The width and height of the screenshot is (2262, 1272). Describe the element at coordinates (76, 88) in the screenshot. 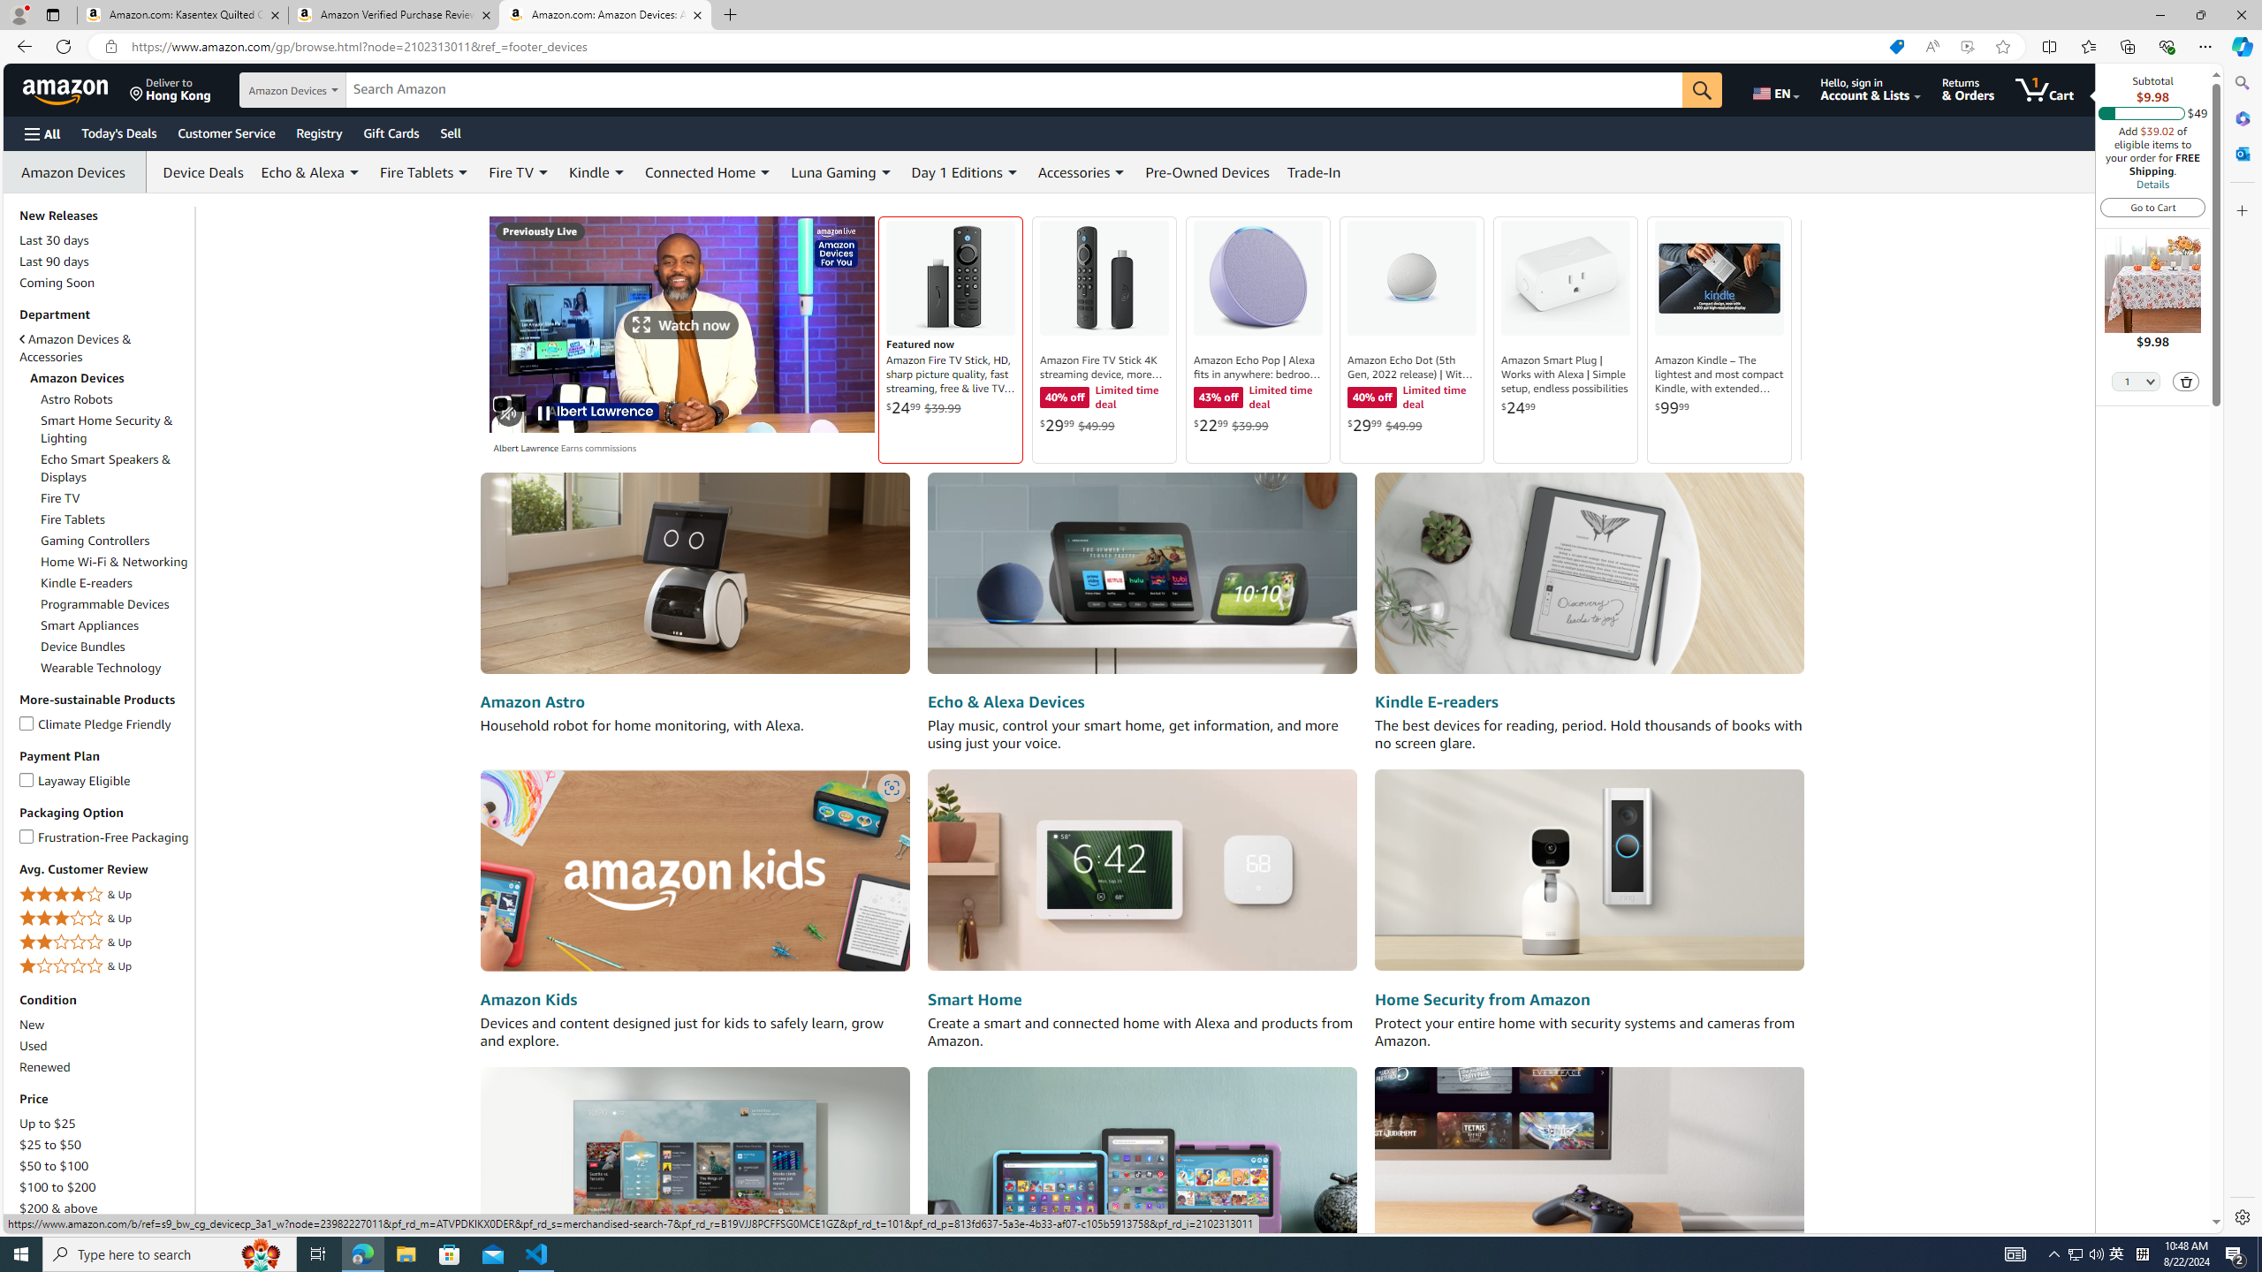

I see `Skip to main content` at that location.